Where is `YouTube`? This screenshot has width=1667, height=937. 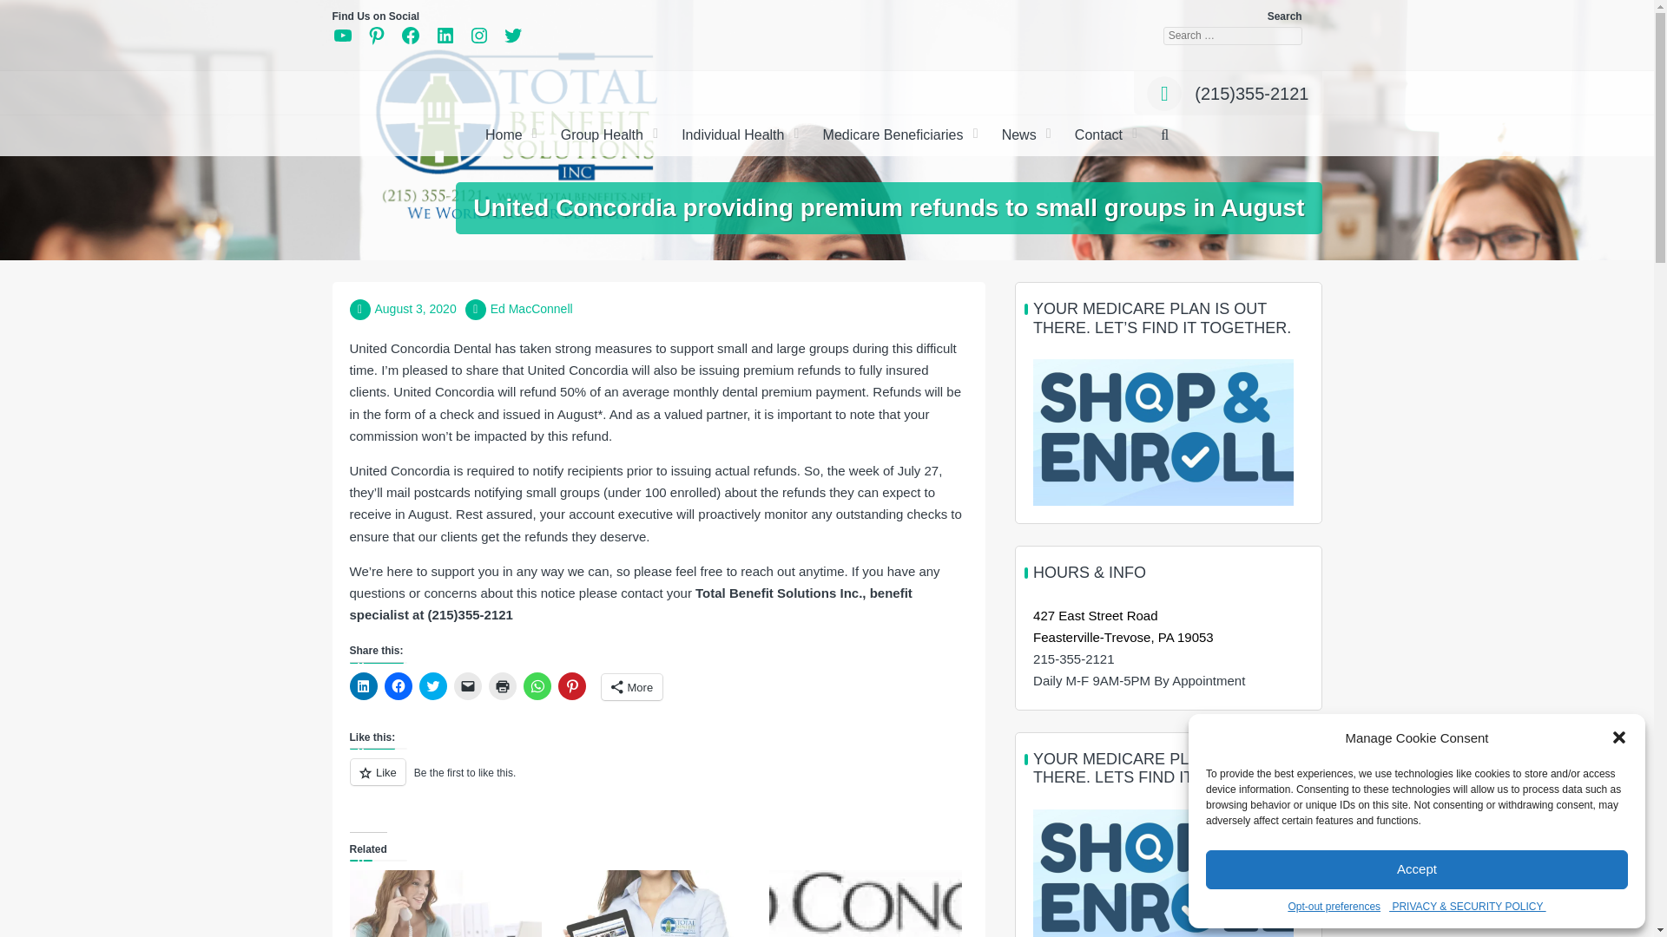 YouTube is located at coordinates (342, 35).